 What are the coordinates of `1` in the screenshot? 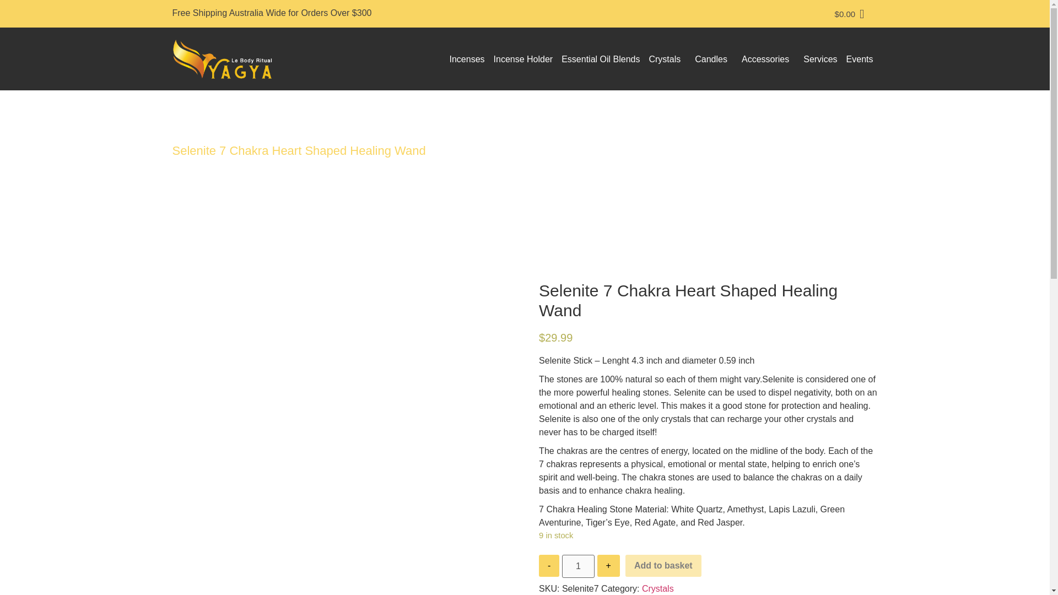 It's located at (577, 566).